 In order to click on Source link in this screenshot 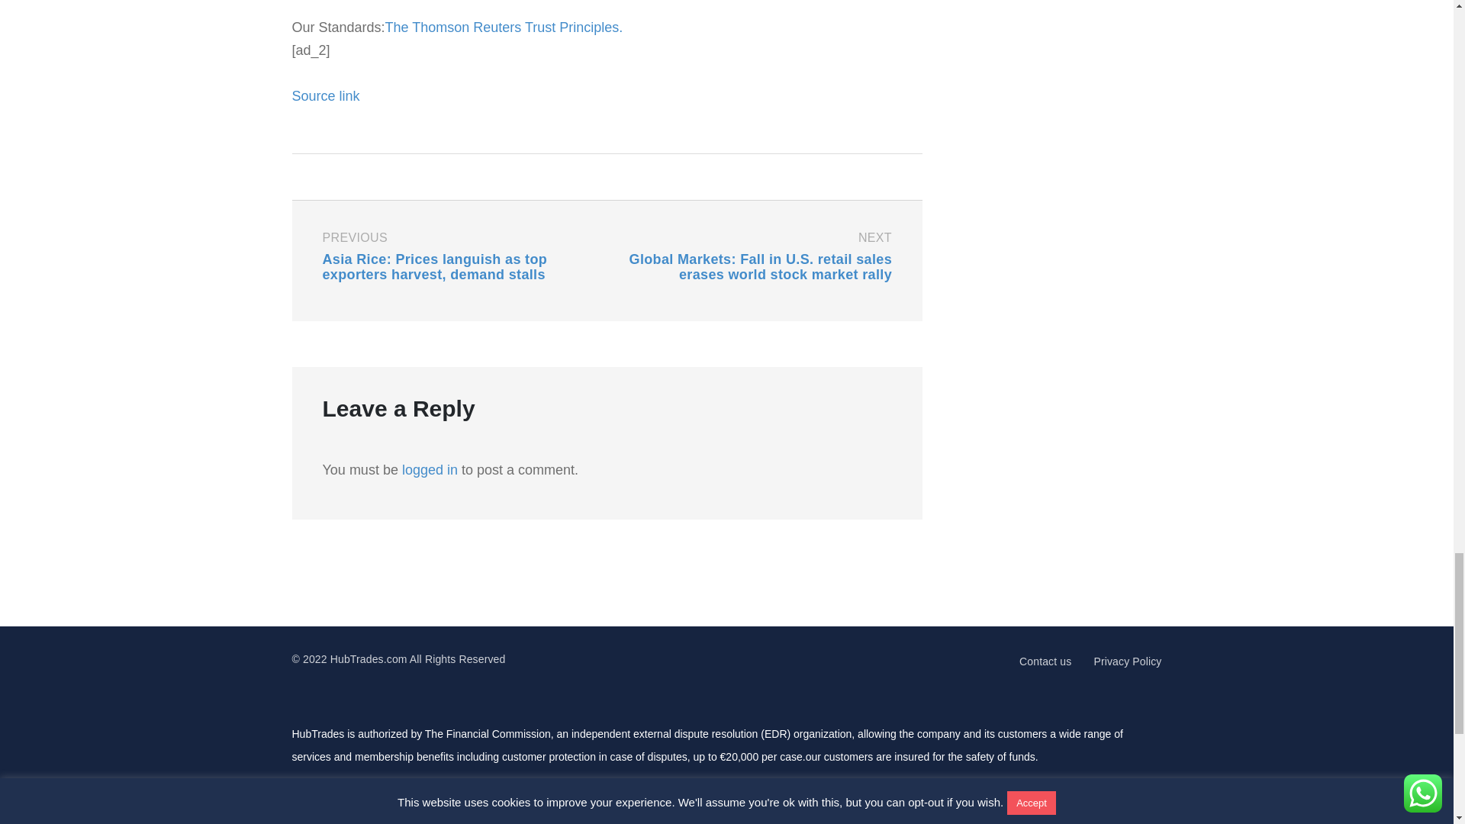, I will do `click(325, 96)`.